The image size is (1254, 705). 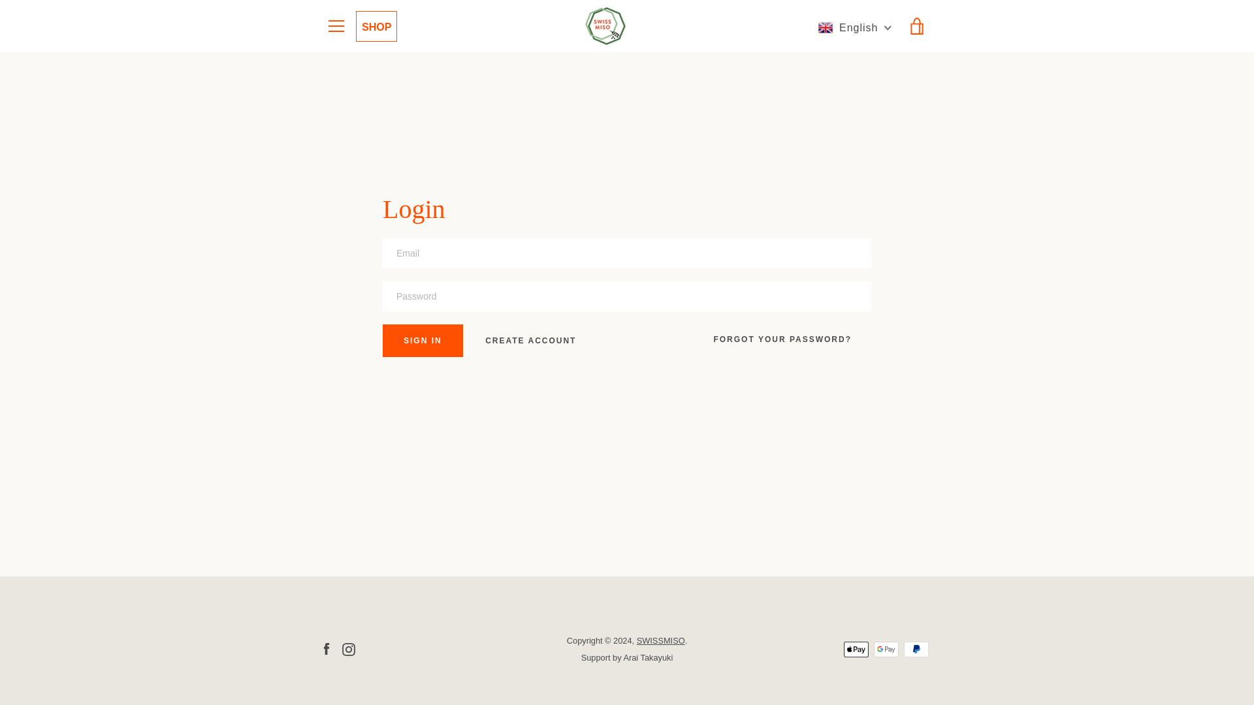 I want to click on MENU, so click(x=336, y=26).